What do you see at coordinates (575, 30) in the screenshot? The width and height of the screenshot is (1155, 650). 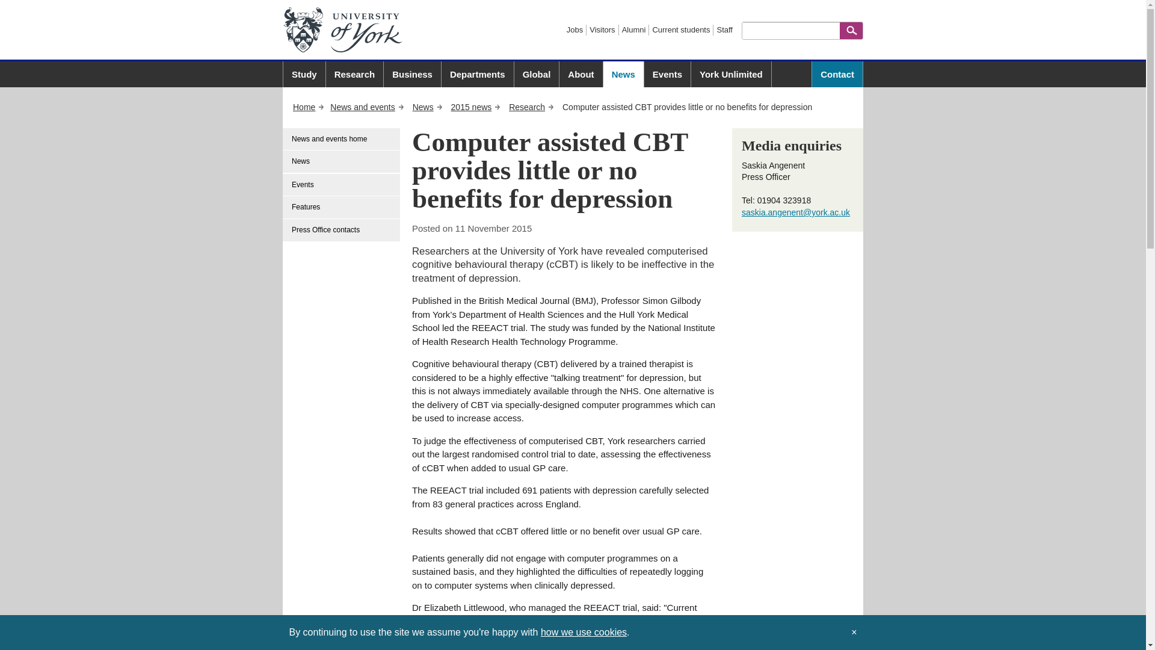 I see `Jobs` at bounding box center [575, 30].